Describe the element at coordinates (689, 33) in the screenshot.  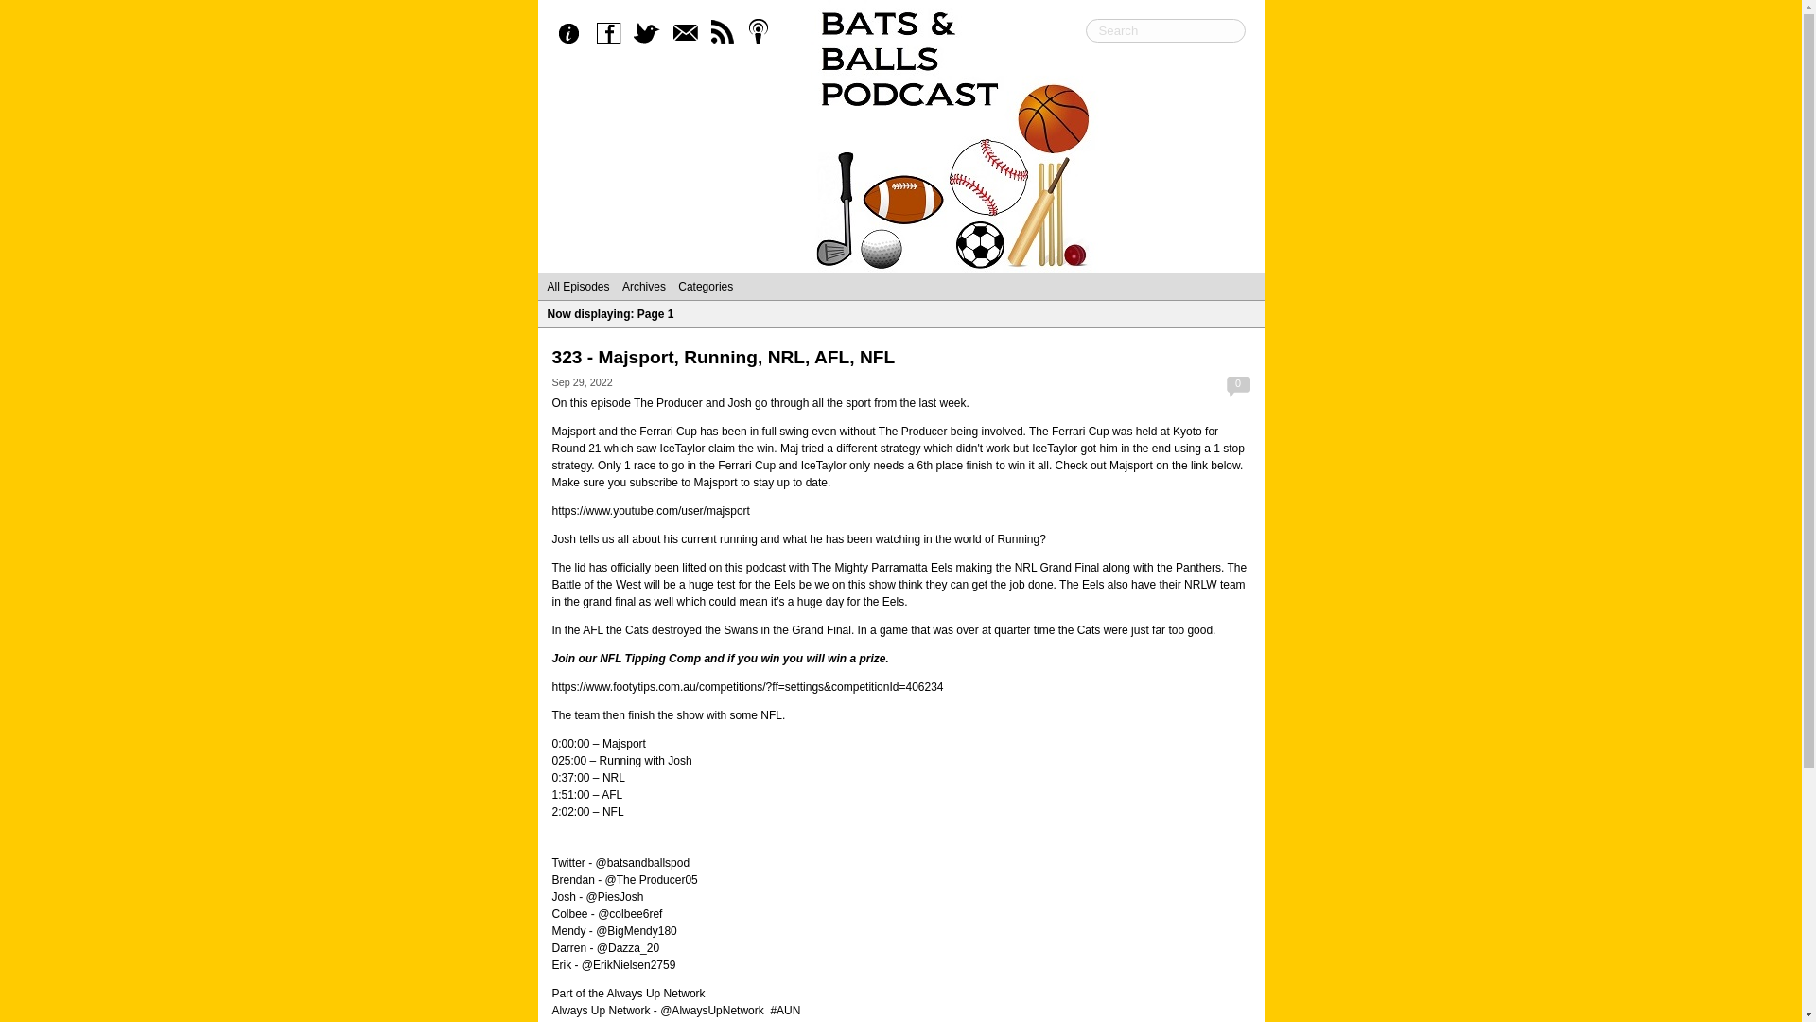
I see `Email` at that location.